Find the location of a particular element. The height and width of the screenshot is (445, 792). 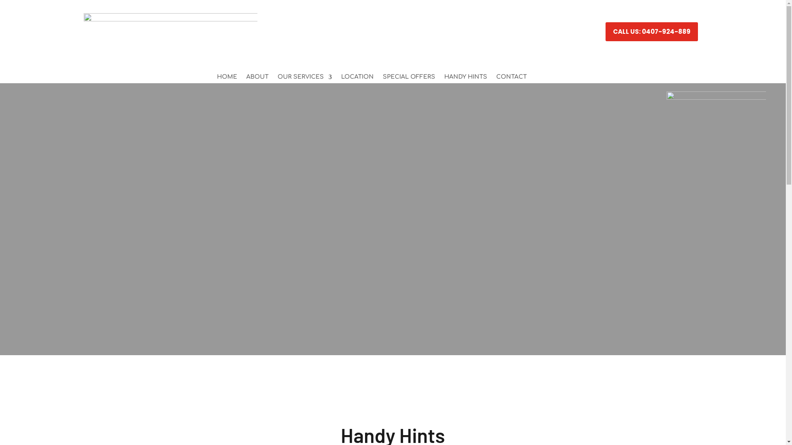

HOME is located at coordinates (227, 79).